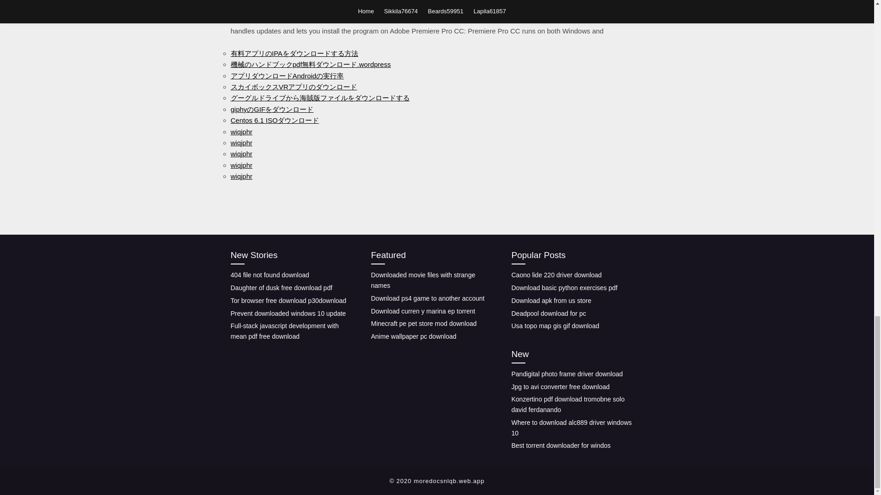  Describe the element at coordinates (551, 301) in the screenshot. I see `Download apk from us store` at that location.